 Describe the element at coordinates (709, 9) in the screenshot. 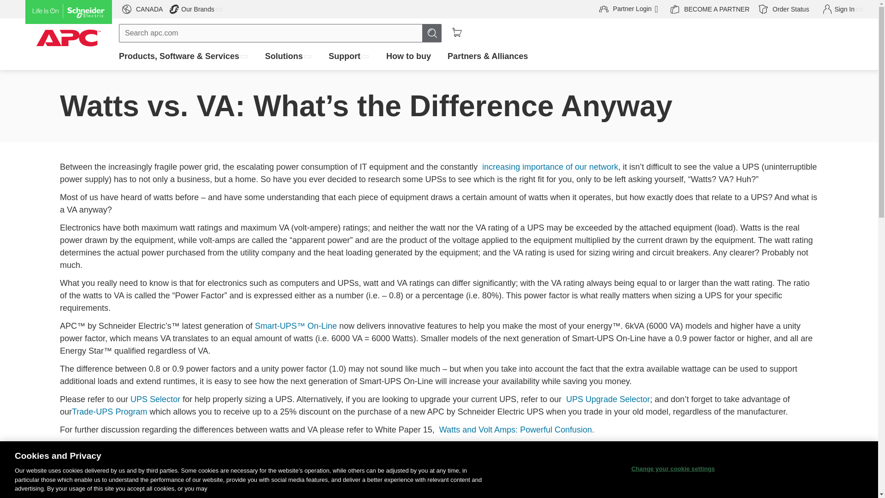

I see `Skip To Main Content` at that location.